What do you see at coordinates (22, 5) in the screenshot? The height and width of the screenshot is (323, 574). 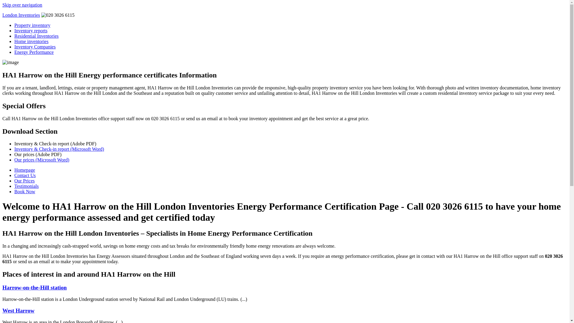 I see `Skip over navigation` at bounding box center [22, 5].